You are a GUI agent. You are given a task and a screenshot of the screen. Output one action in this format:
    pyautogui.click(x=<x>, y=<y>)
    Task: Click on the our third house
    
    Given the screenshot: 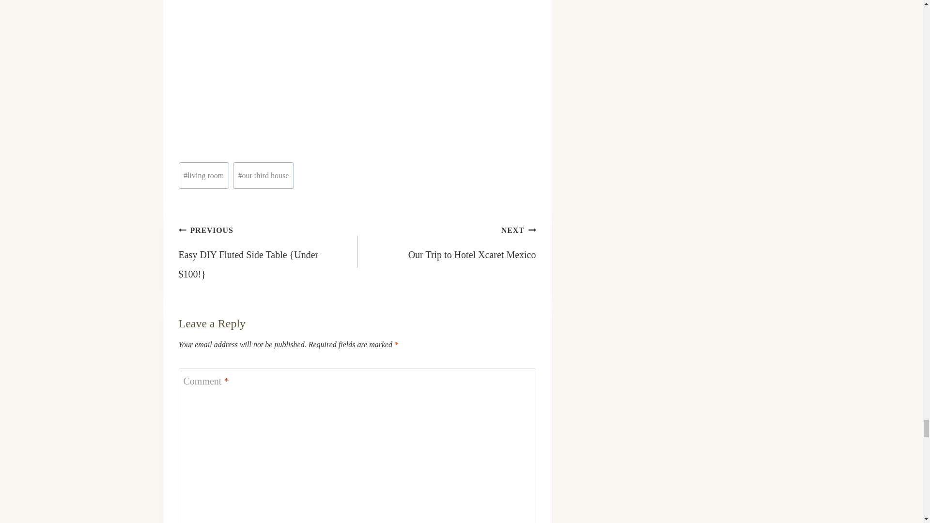 What is the action you would take?
    pyautogui.click(x=263, y=175)
    